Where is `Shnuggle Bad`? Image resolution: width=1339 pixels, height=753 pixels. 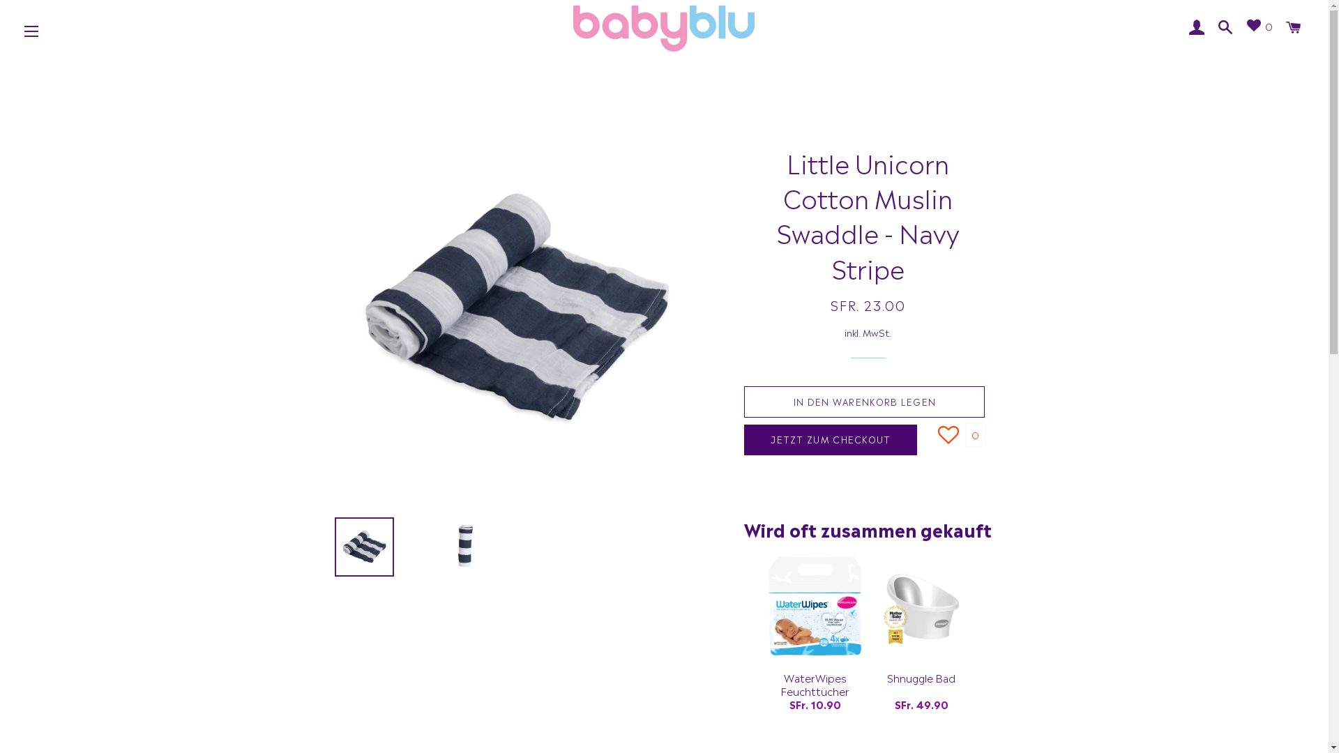 Shnuggle Bad is located at coordinates (922, 685).